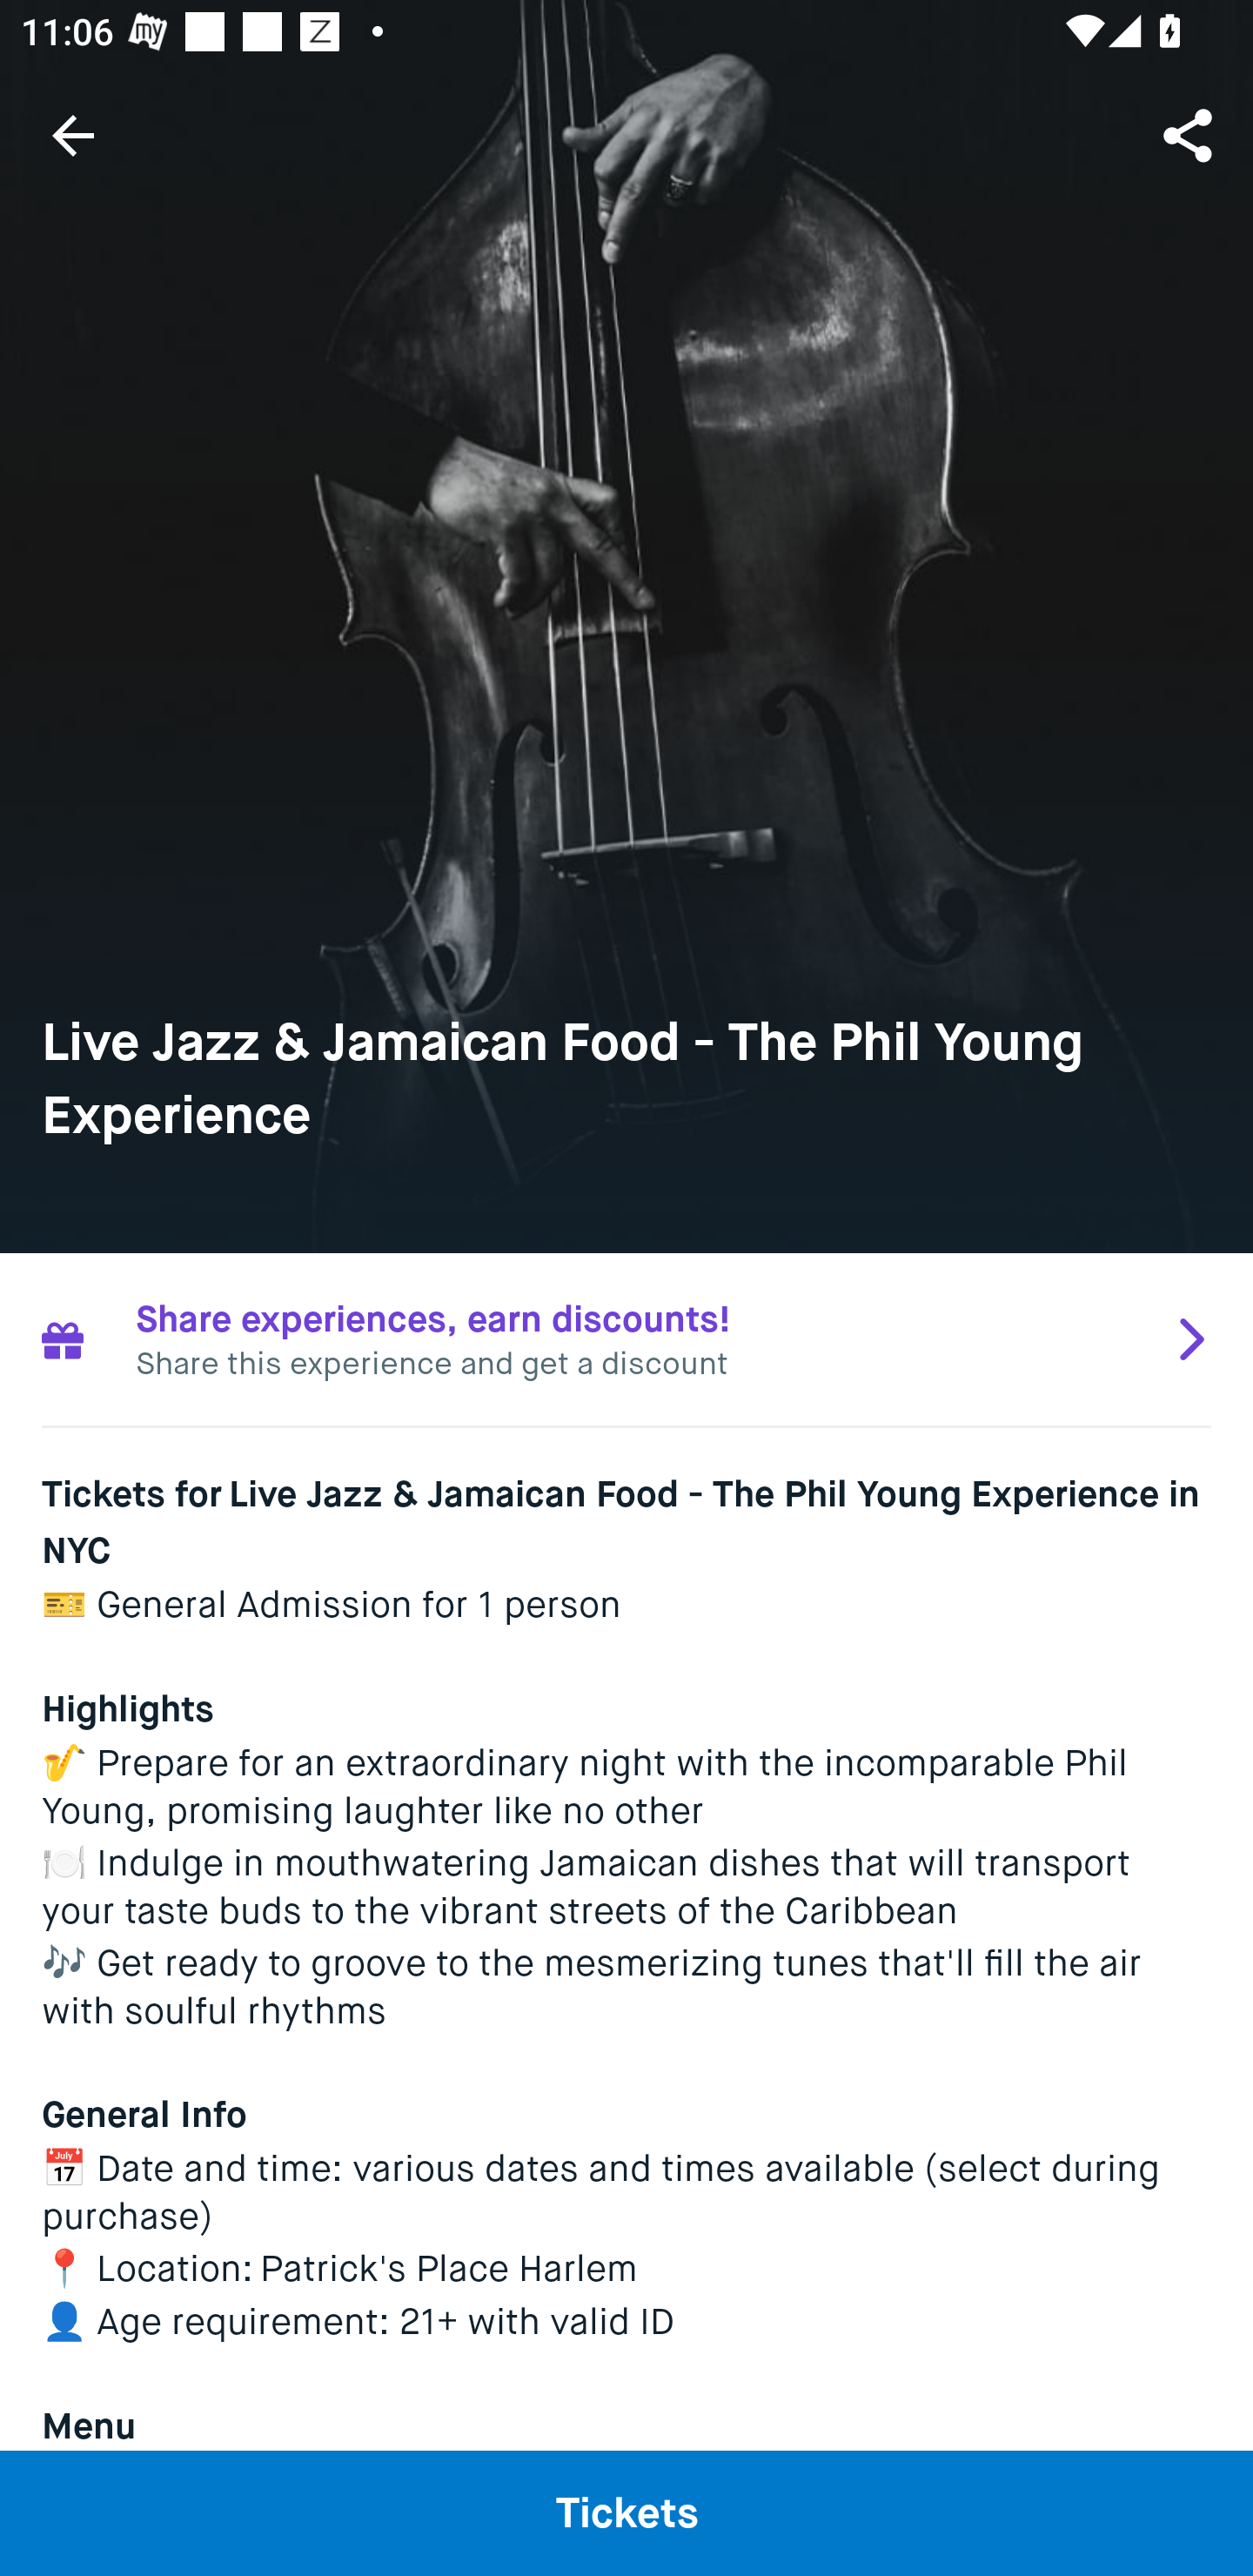 This screenshot has height=2576, width=1253. What do you see at coordinates (1190, 134) in the screenshot?
I see `Share` at bounding box center [1190, 134].